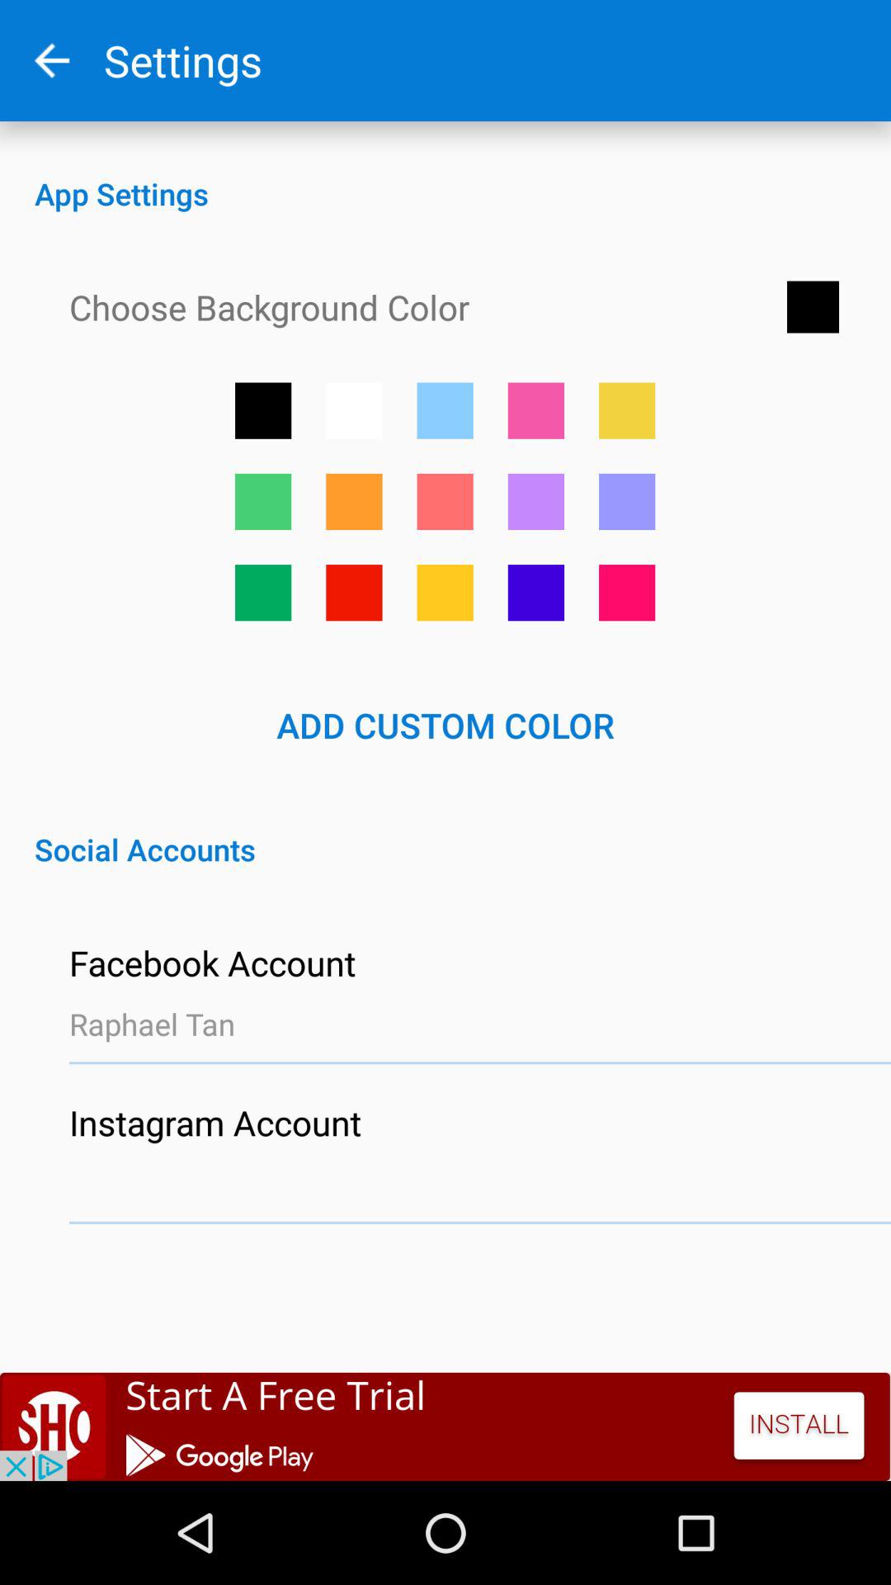 This screenshot has height=1585, width=891. What do you see at coordinates (627, 410) in the screenshot?
I see `select color` at bounding box center [627, 410].